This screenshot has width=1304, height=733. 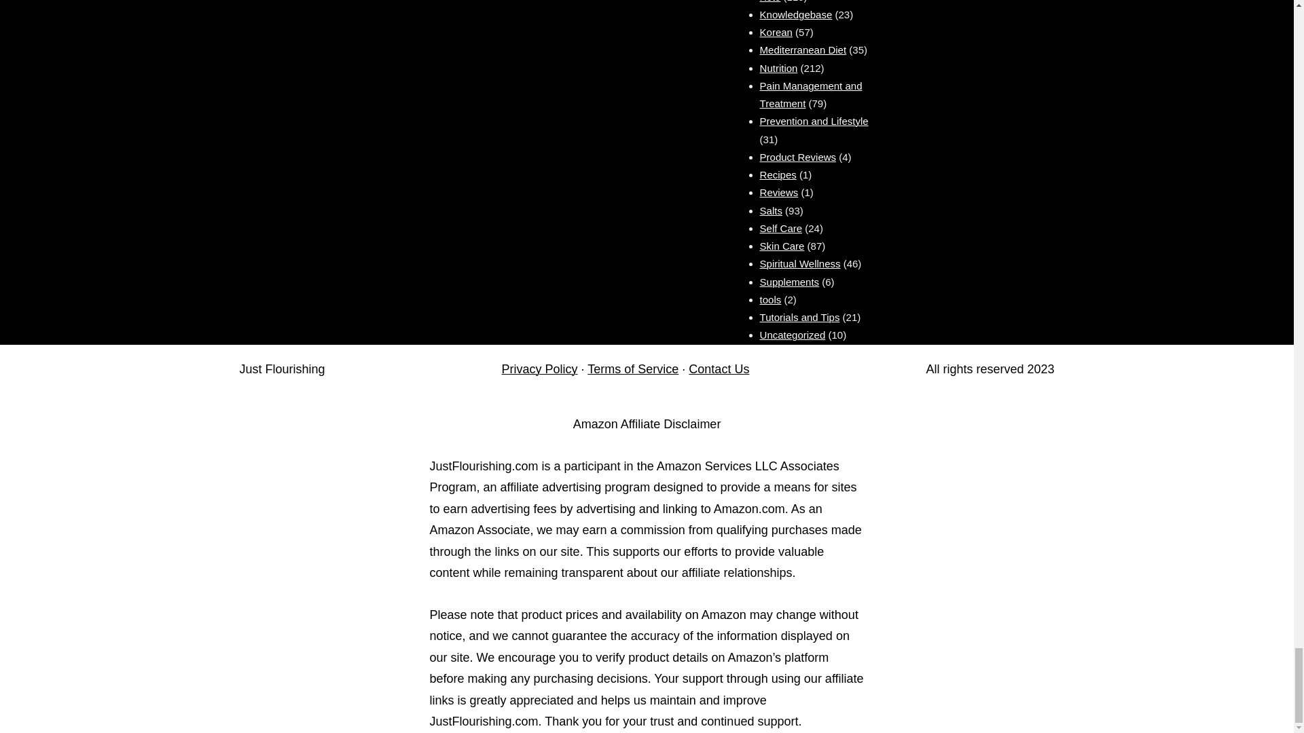 I want to click on Knowledgebase, so click(x=796, y=14).